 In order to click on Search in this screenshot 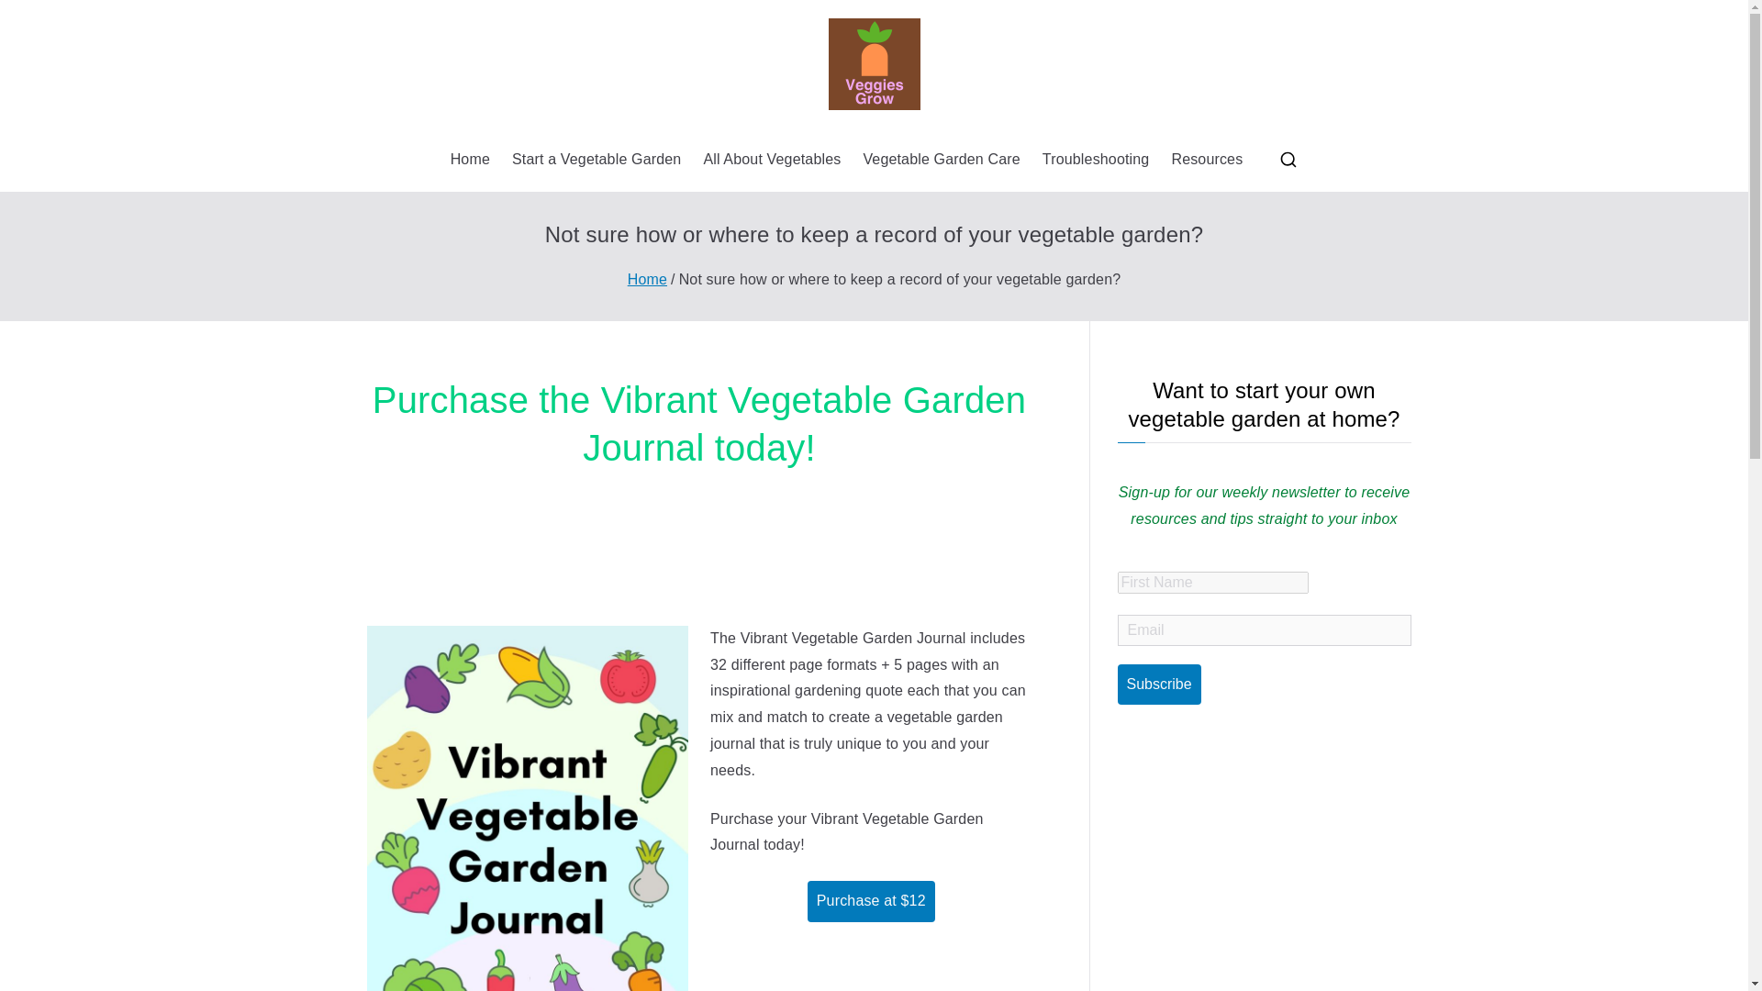, I will do `click(33, 15)`.